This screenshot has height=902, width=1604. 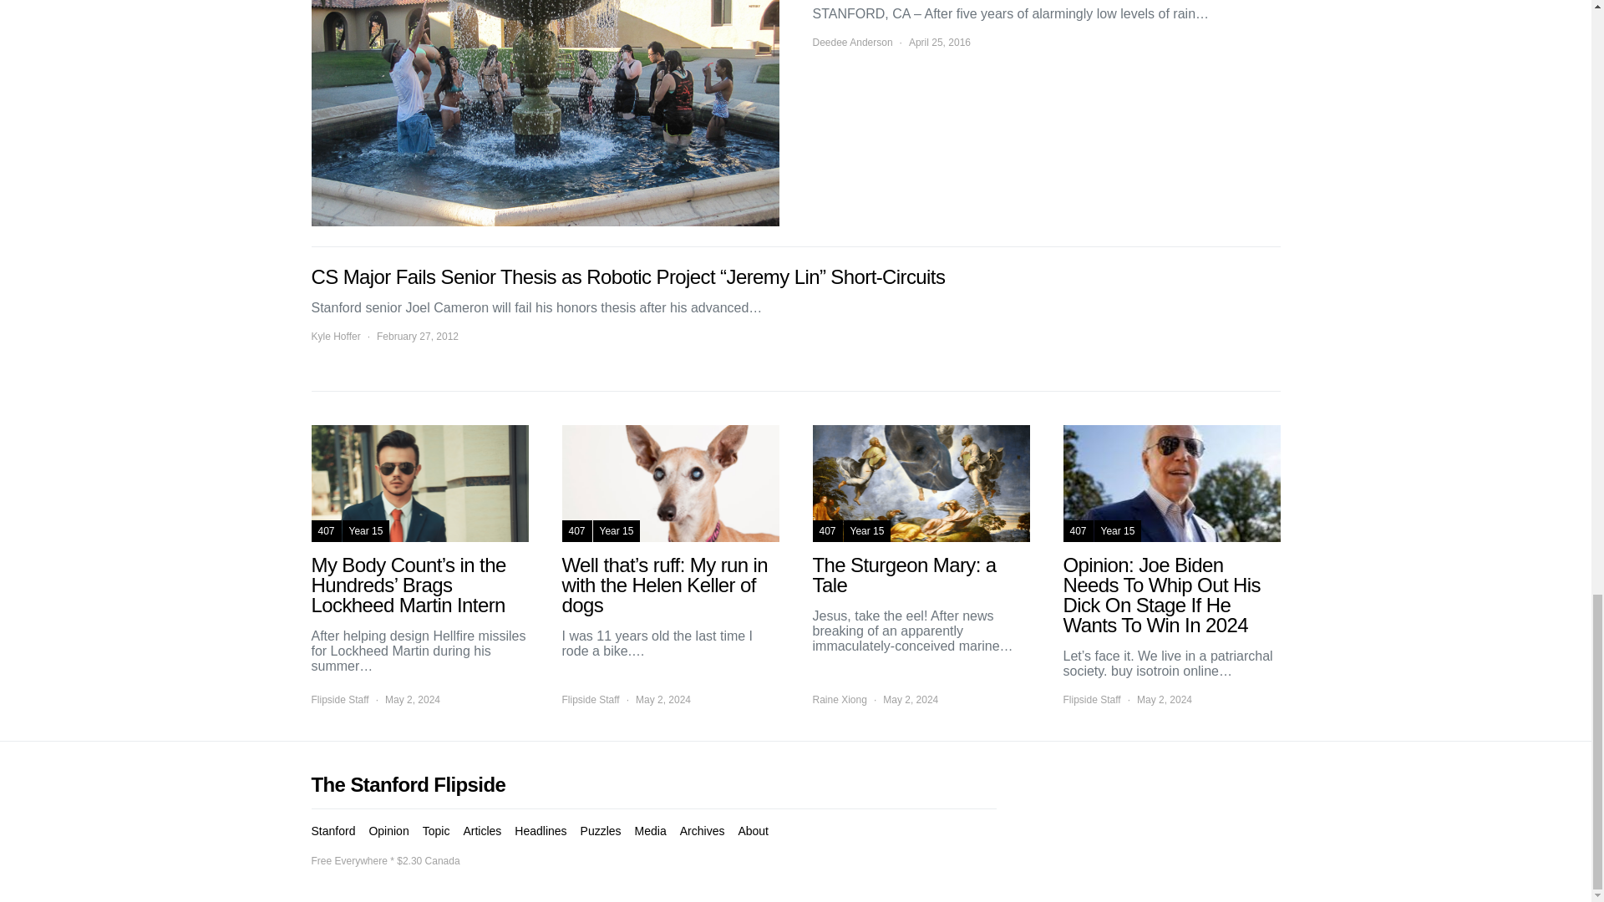 What do you see at coordinates (1091, 700) in the screenshot?
I see `View all posts by Flipside Staff` at bounding box center [1091, 700].